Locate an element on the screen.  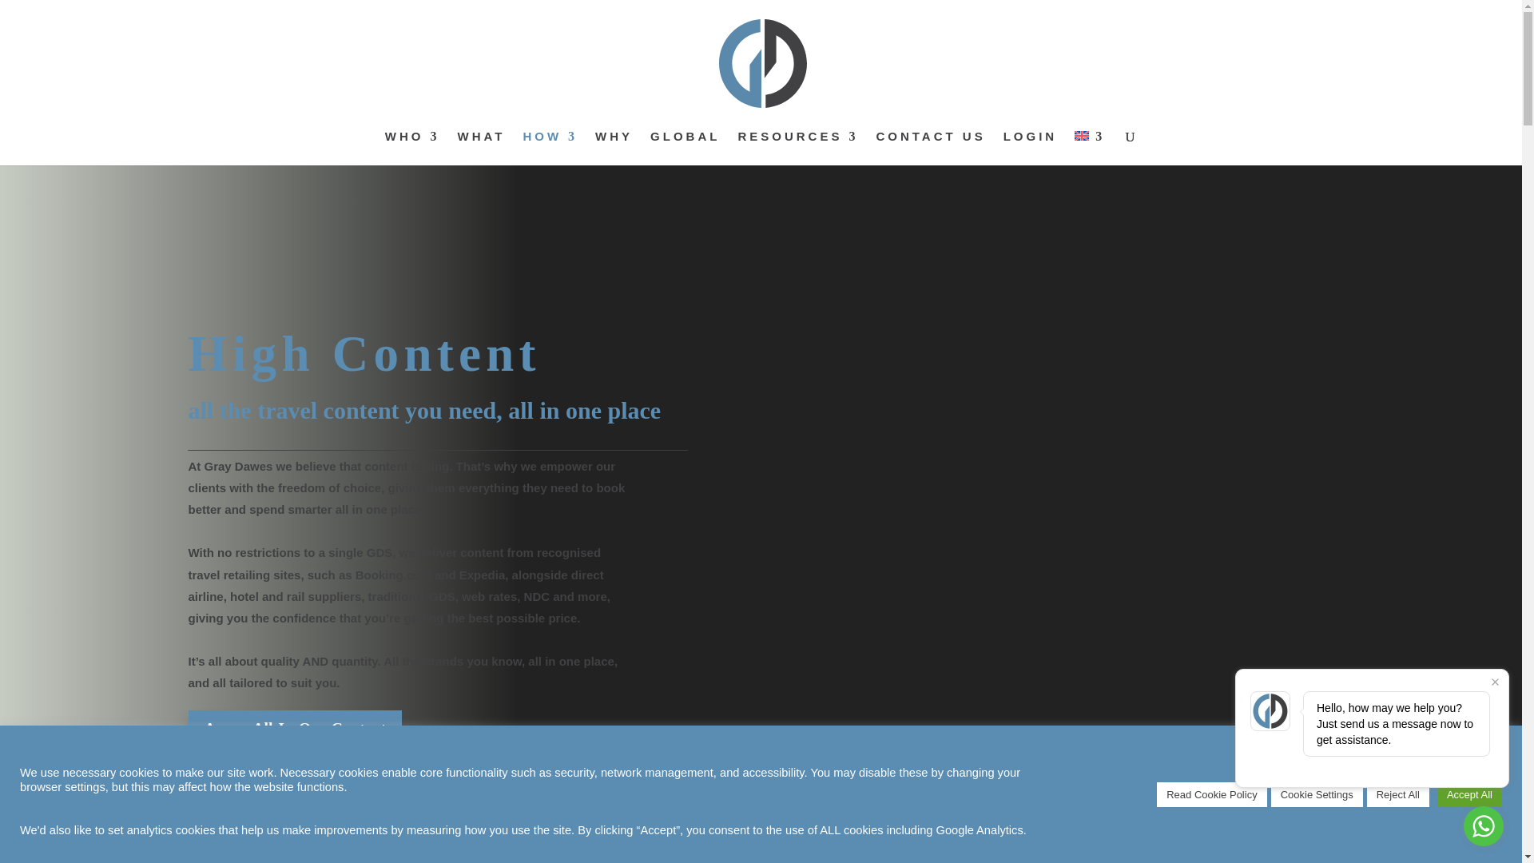
WHY is located at coordinates (614, 149).